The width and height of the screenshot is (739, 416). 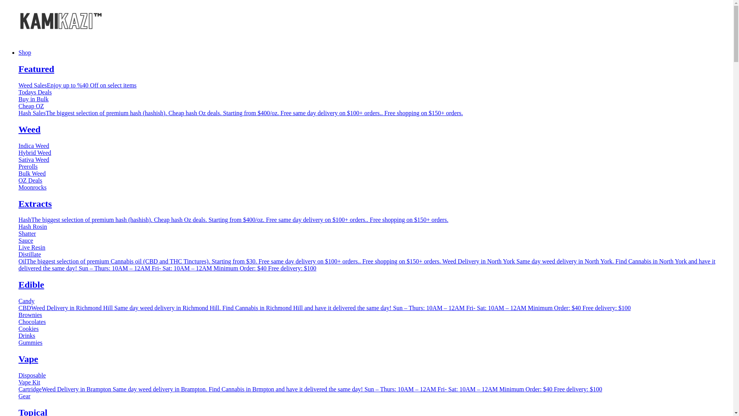 What do you see at coordinates (3, 3) in the screenshot?
I see `Skip to content` at bounding box center [3, 3].